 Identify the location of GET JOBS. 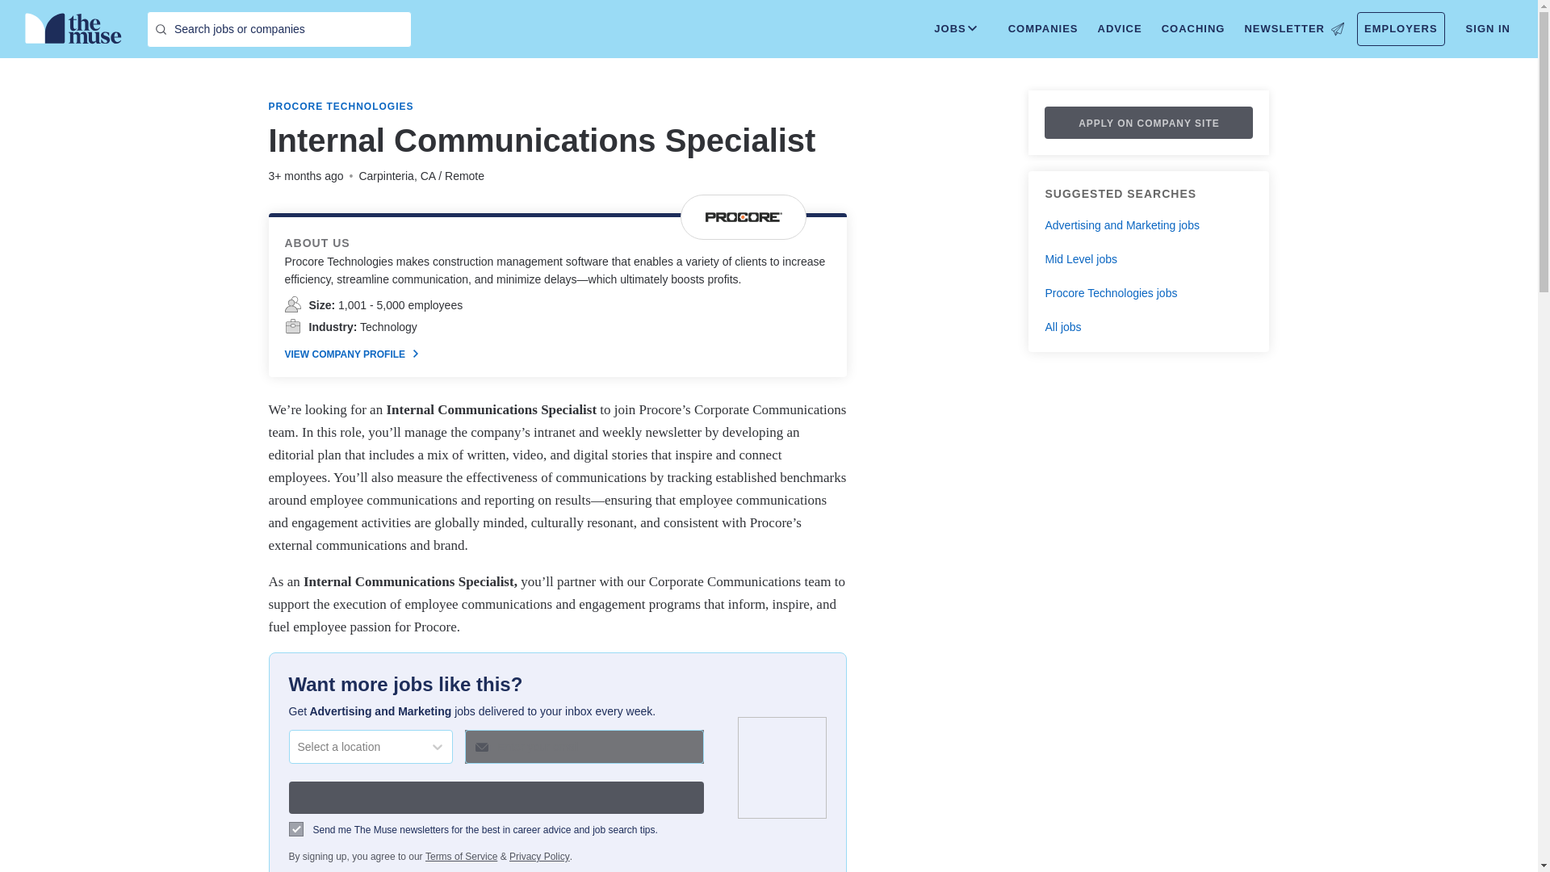
(496, 797).